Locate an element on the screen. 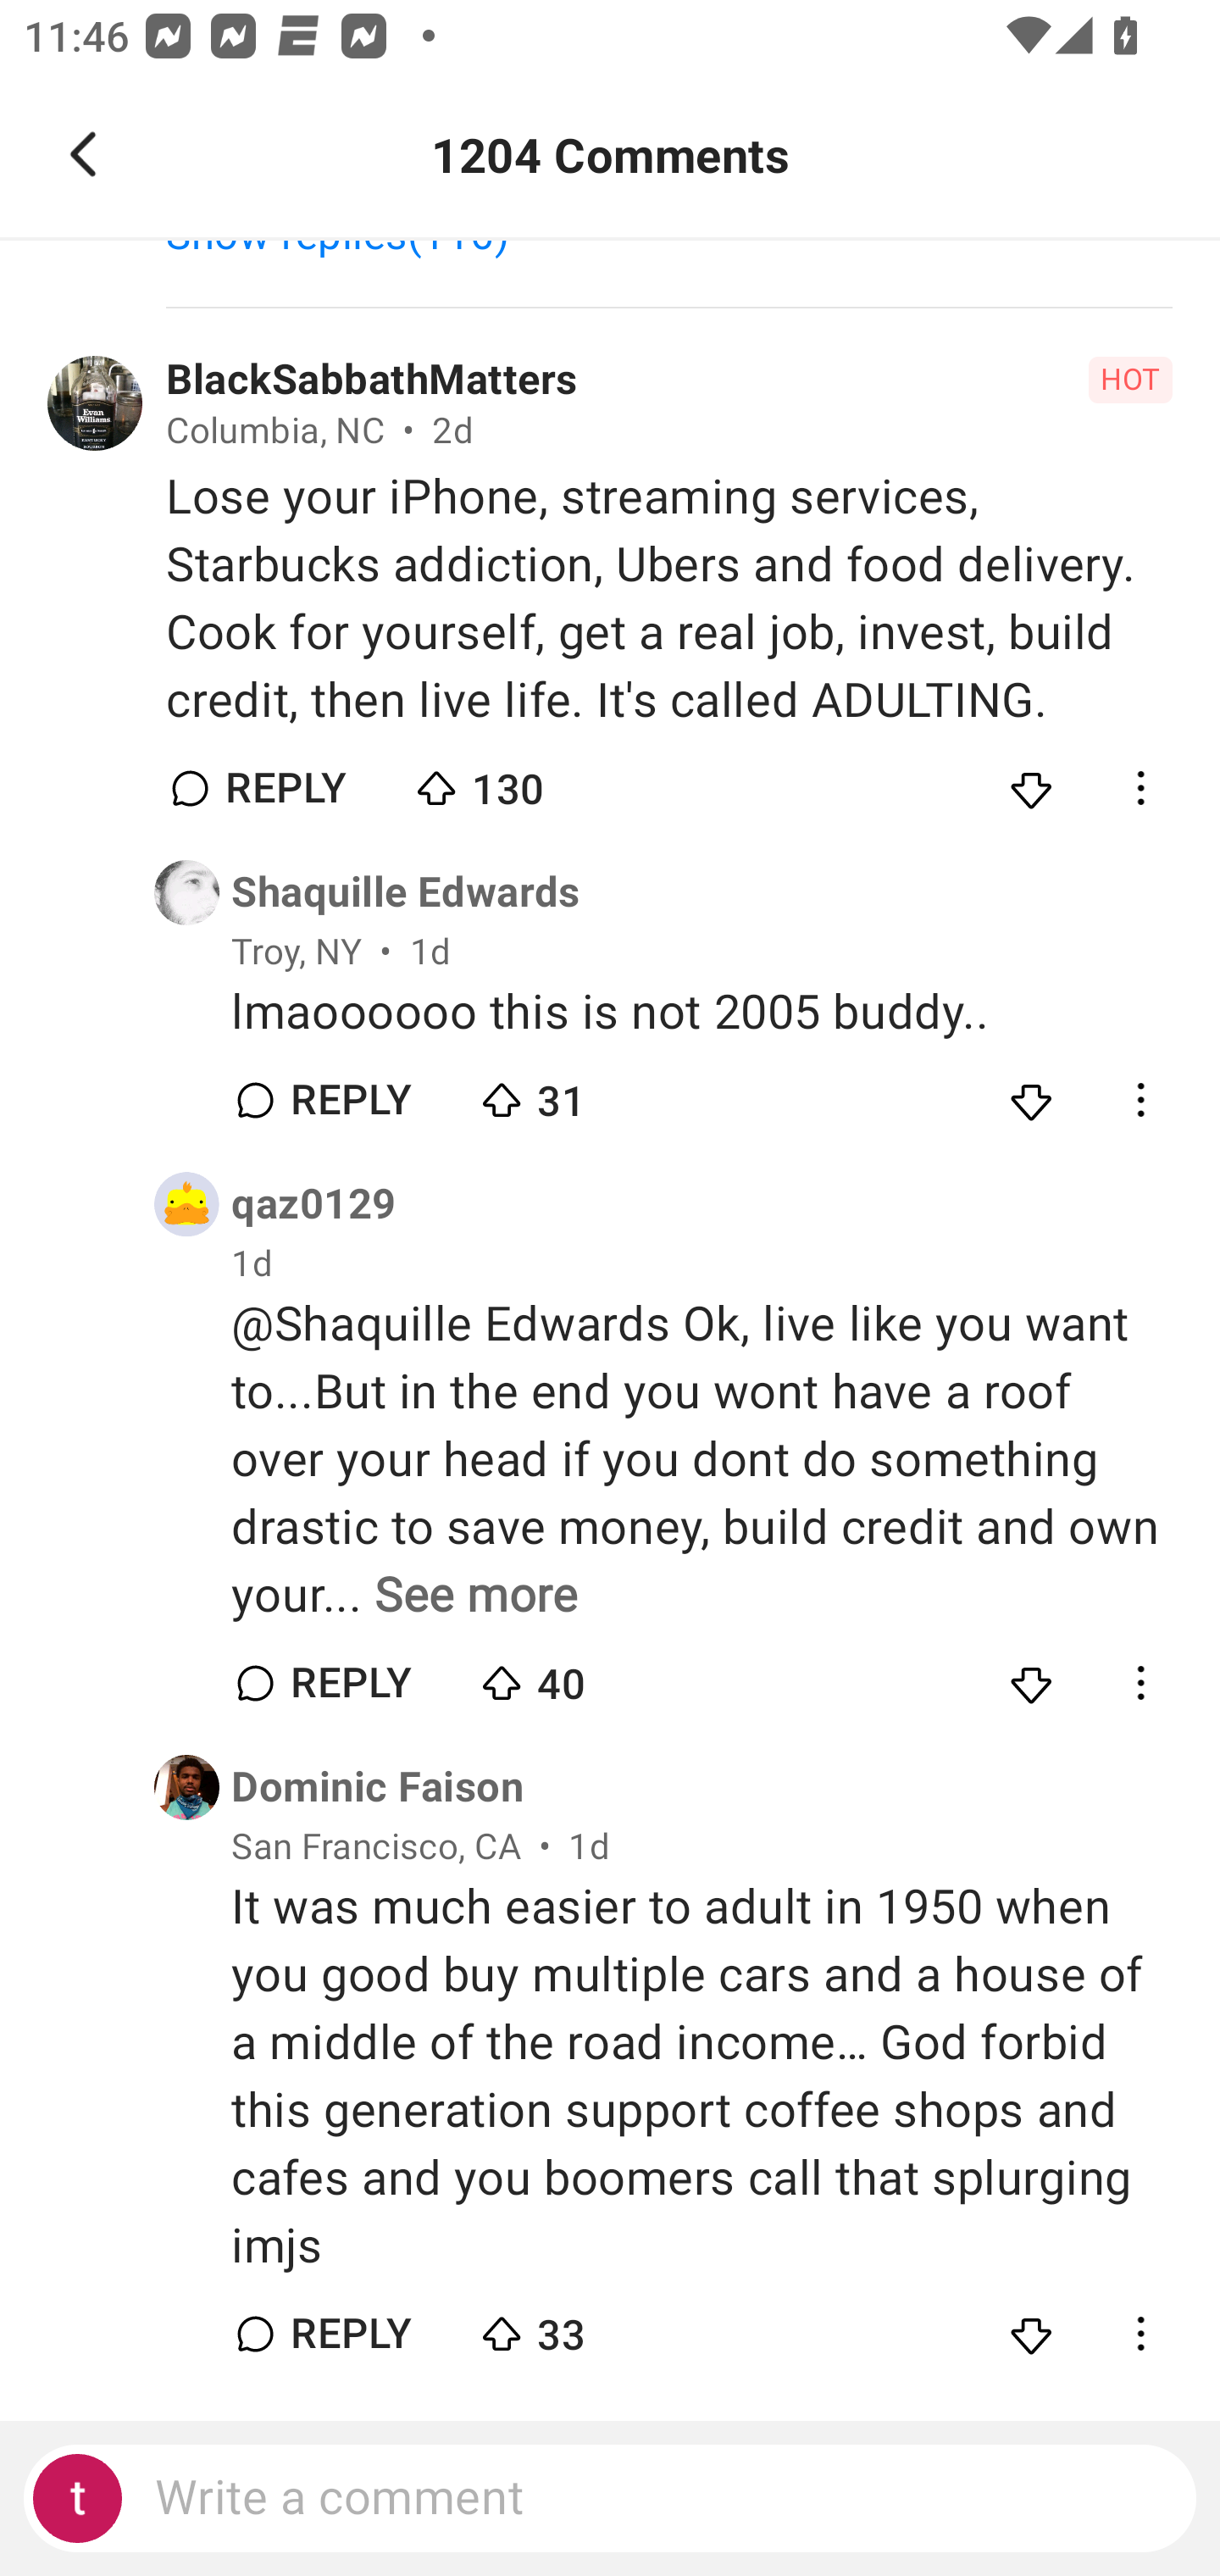  REPLY is located at coordinates (349, 2335).